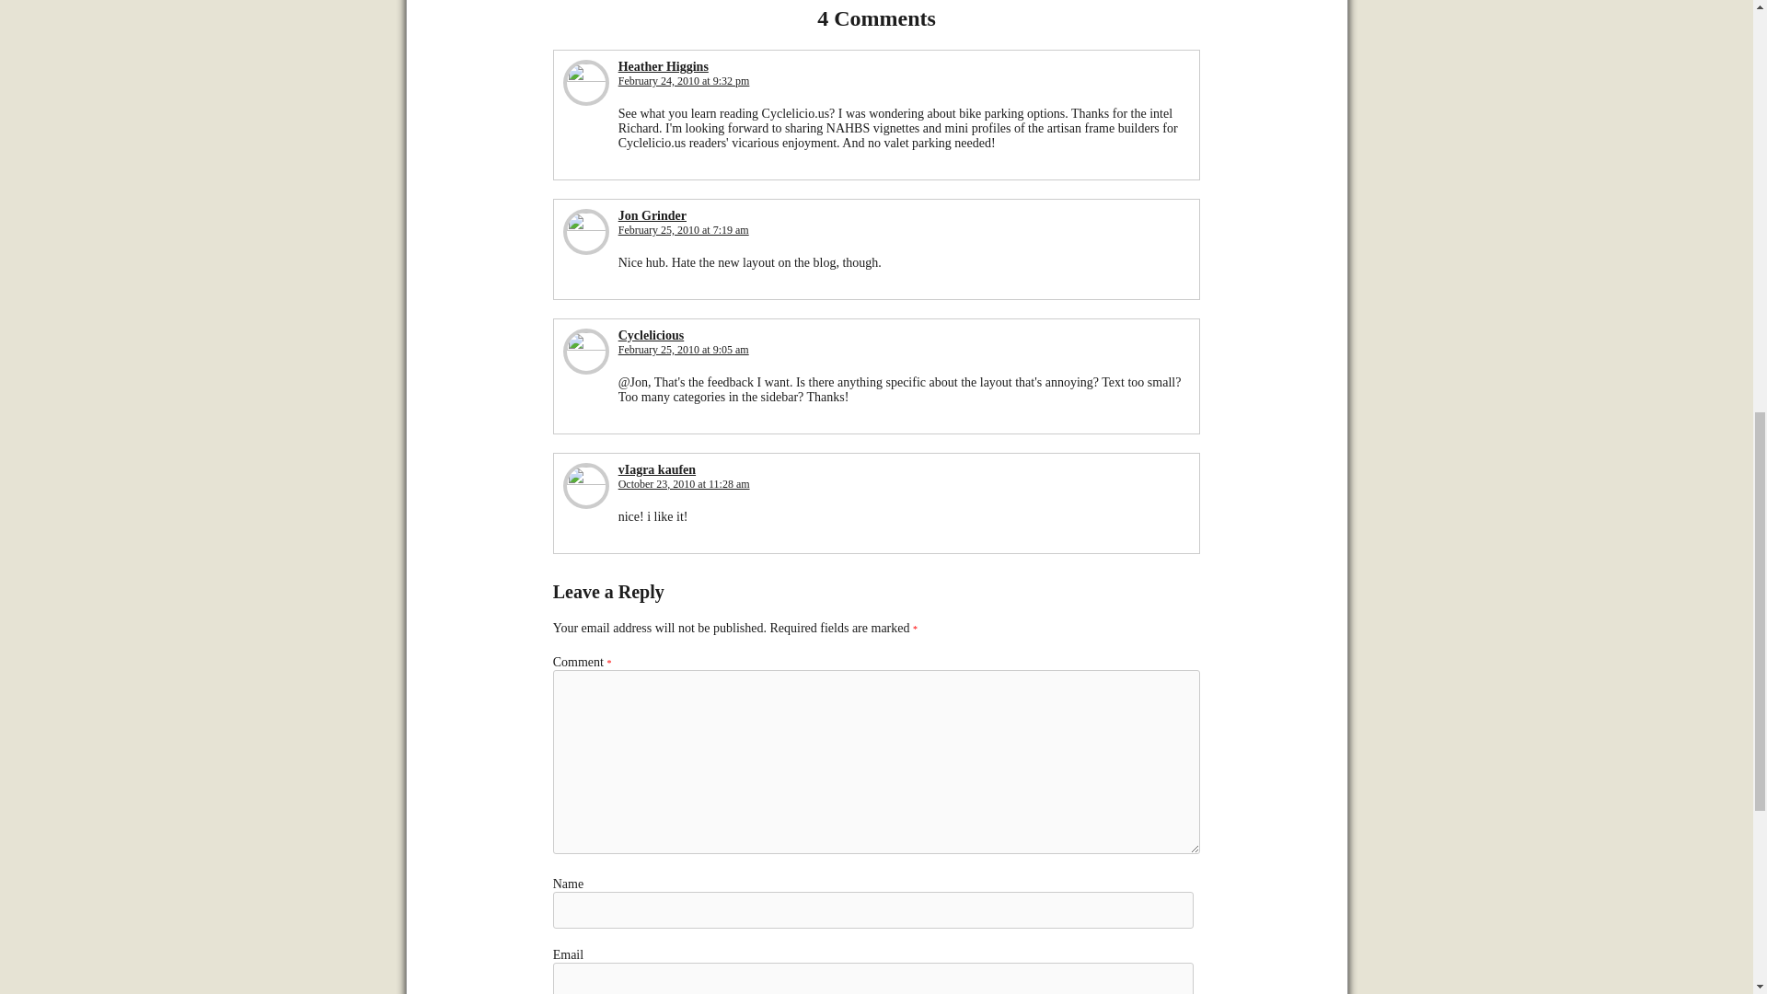 The height and width of the screenshot is (994, 1767). I want to click on February 25, 2010 at 7:19 am, so click(684, 230).